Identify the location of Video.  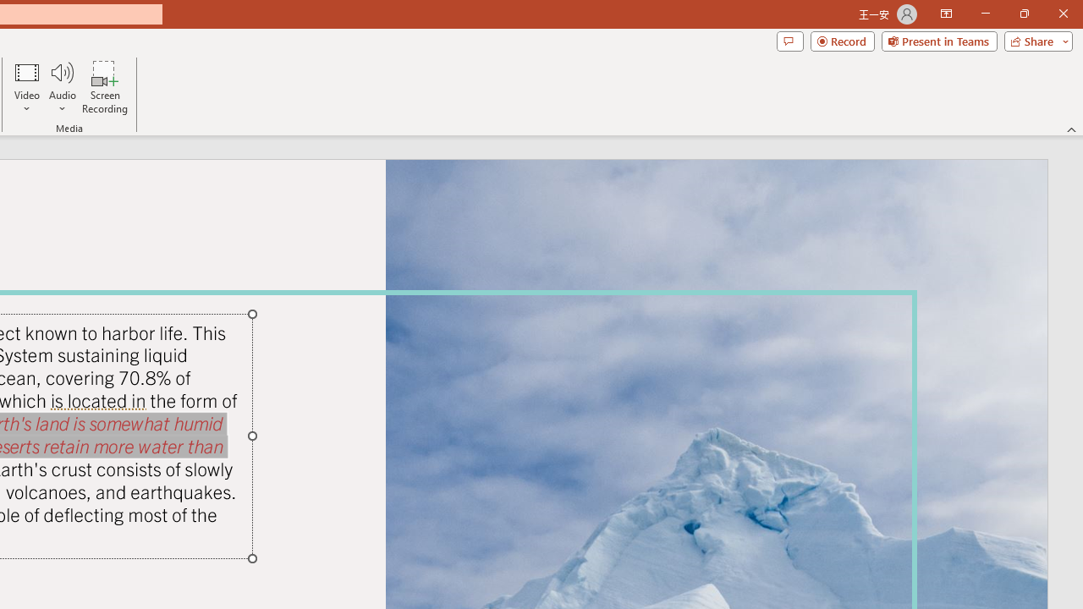
(27, 86).